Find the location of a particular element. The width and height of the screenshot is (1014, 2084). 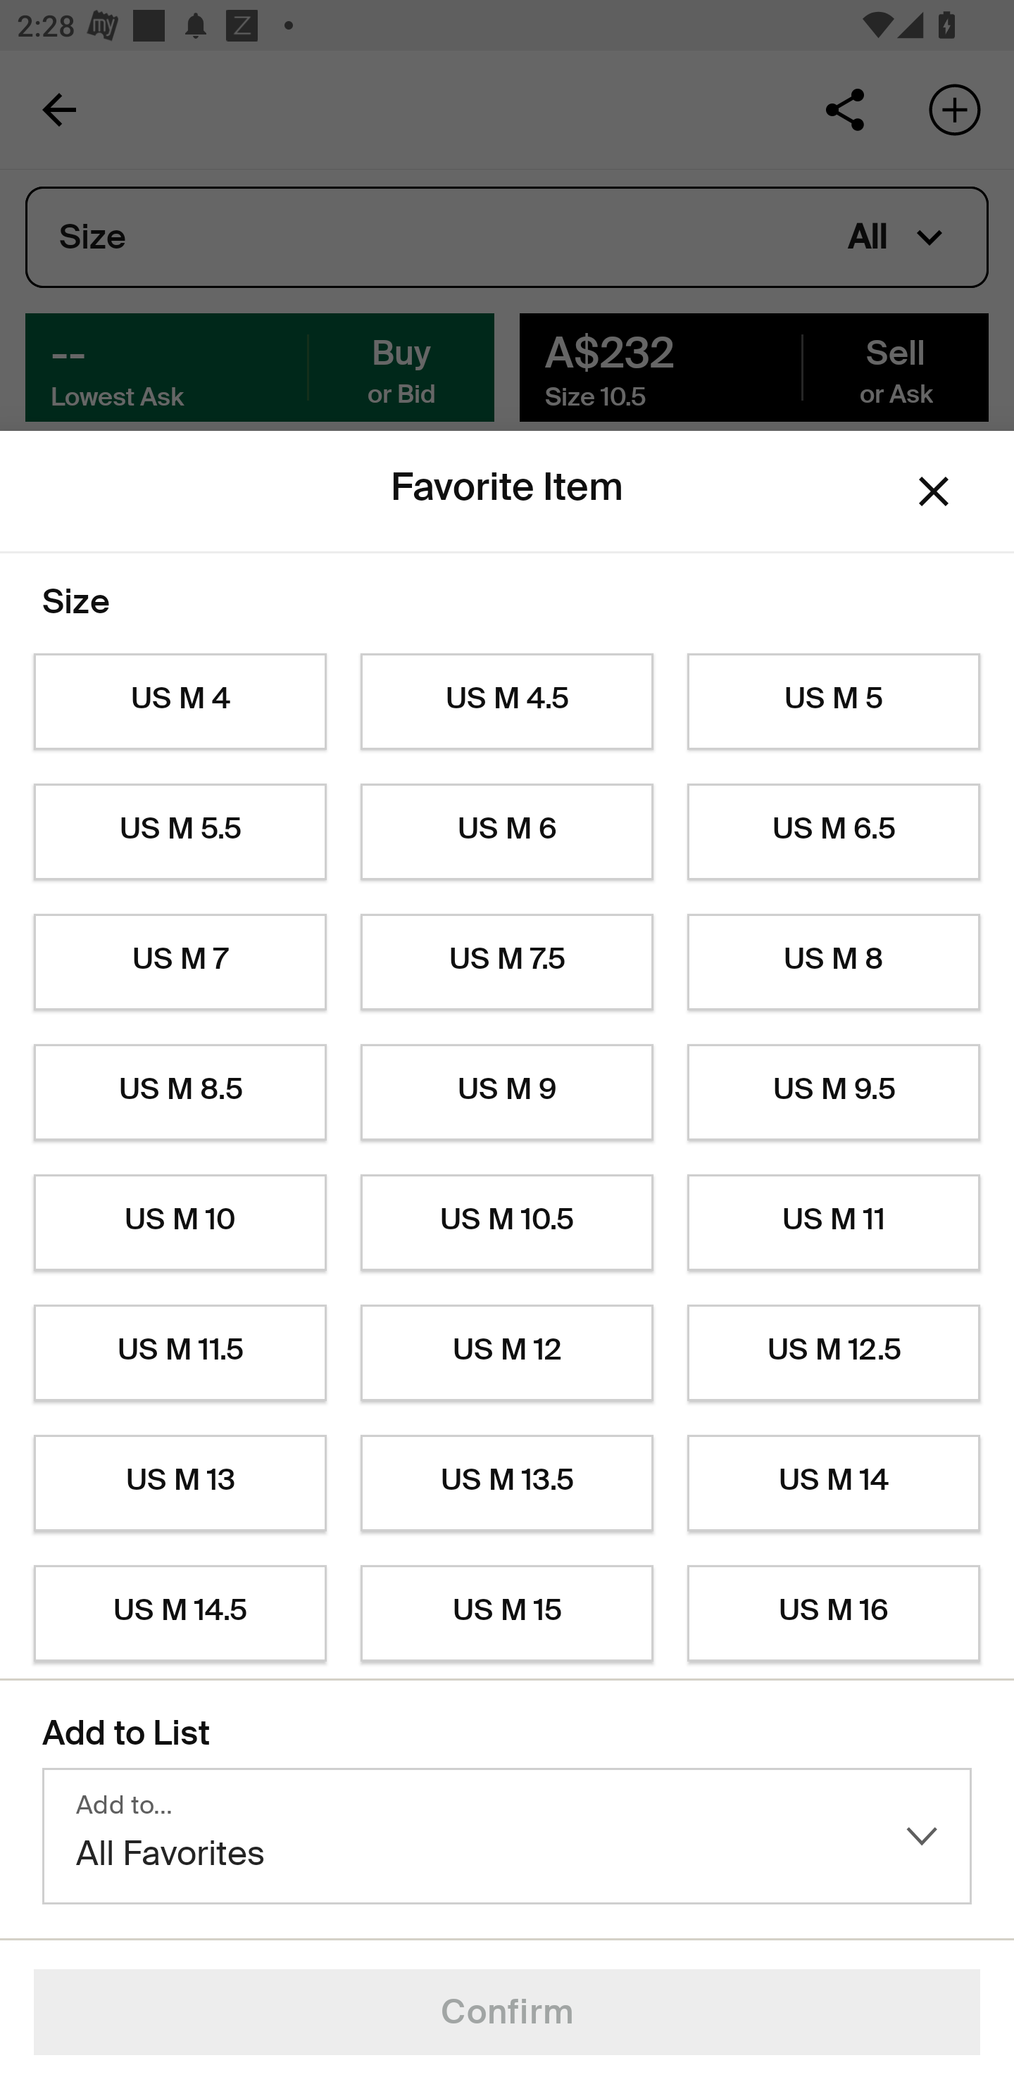

US M 16 is located at coordinates (834, 1614).